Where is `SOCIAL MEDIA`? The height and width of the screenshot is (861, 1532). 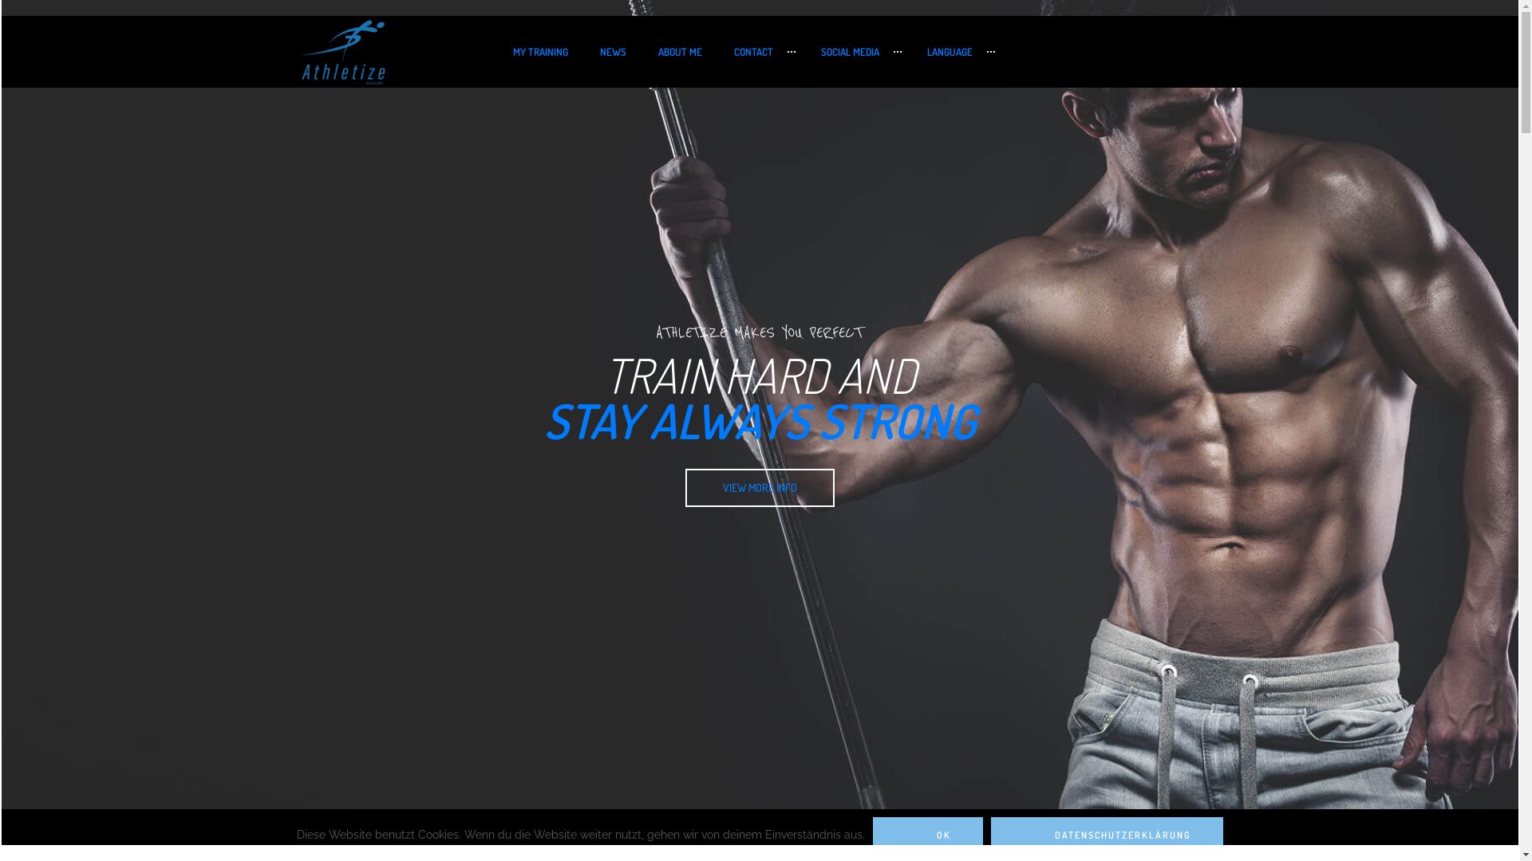
SOCIAL MEDIA is located at coordinates (857, 52).